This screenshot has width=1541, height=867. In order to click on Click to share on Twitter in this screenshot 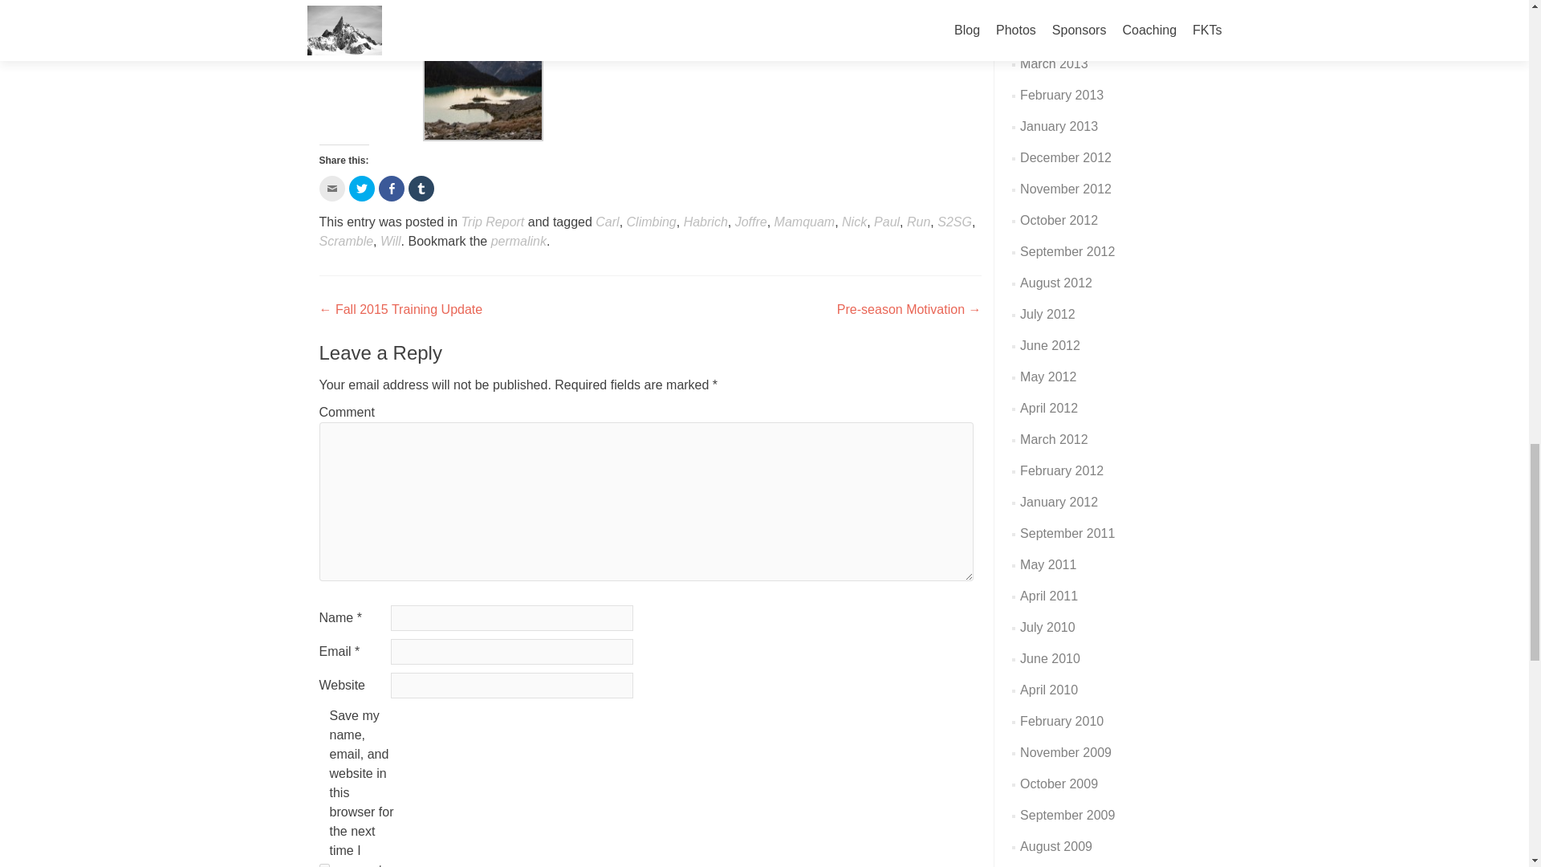, I will do `click(361, 188)`.